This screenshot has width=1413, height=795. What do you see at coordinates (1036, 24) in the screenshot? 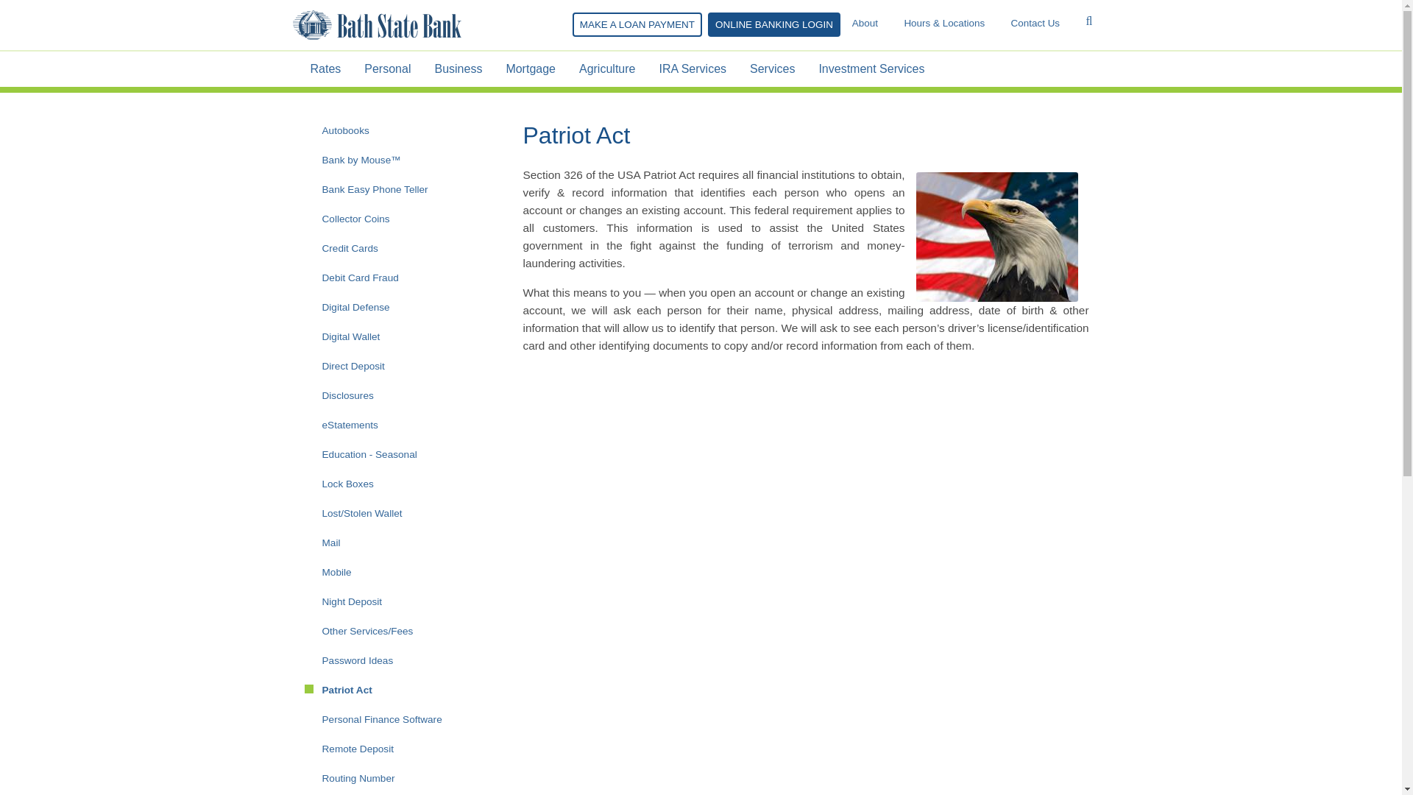
I see `Contact Us` at bounding box center [1036, 24].